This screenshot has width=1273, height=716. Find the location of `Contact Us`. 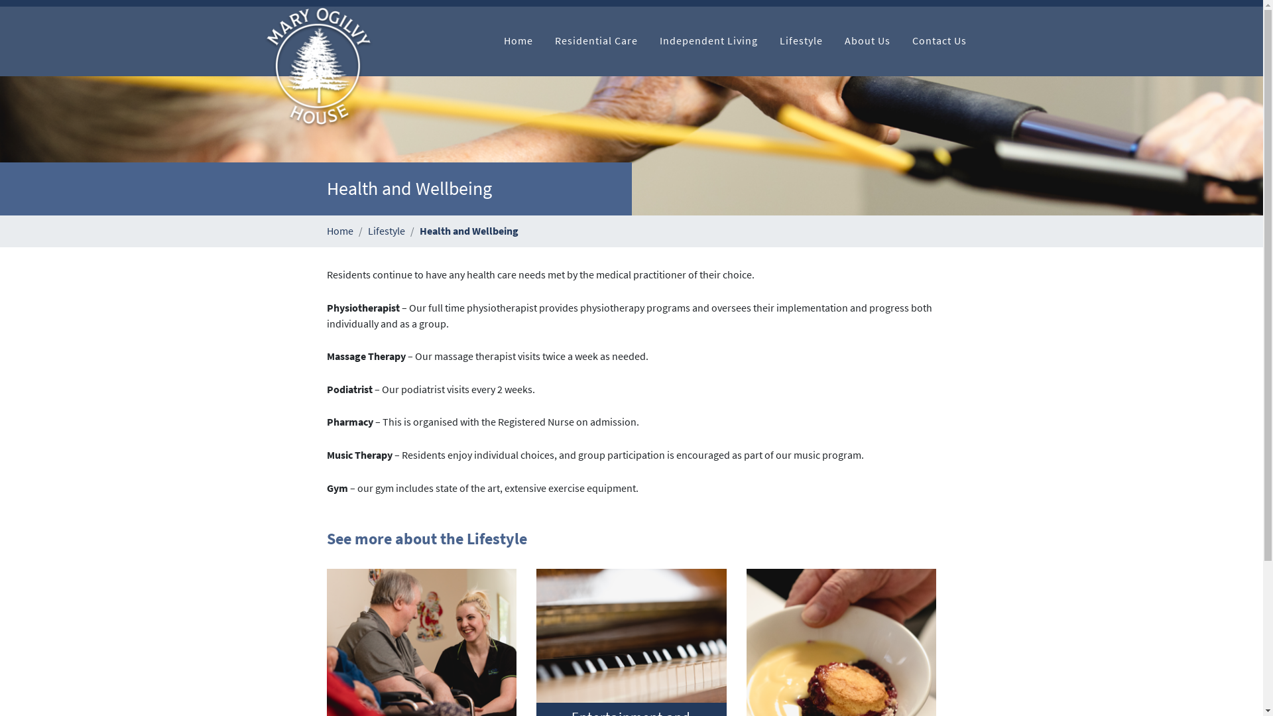

Contact Us is located at coordinates (939, 41).